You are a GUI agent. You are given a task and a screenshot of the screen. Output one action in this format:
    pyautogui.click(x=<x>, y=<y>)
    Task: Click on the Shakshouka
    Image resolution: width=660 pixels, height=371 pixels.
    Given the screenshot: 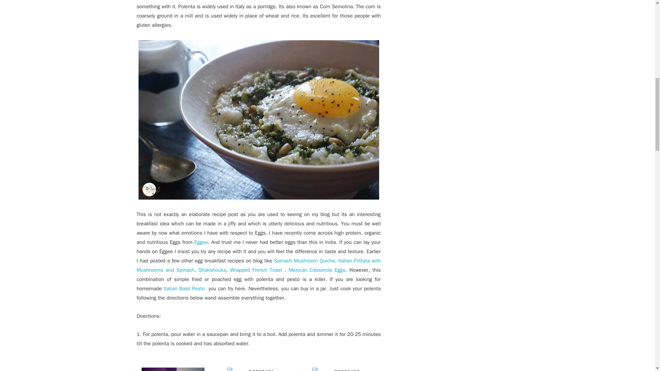 What is the action you would take?
    pyautogui.click(x=212, y=270)
    